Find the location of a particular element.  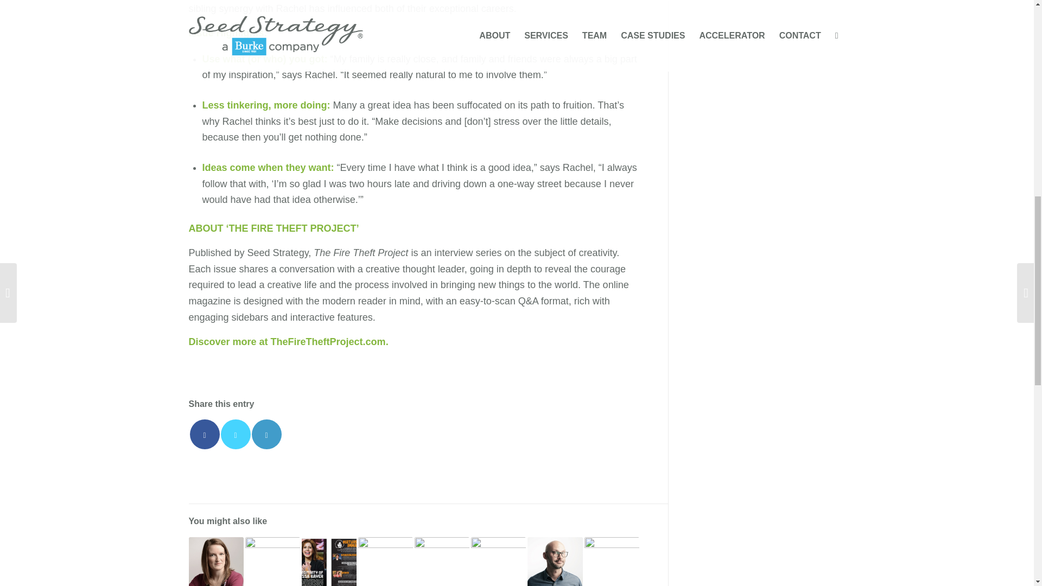

Schleicher Promoted to Creative Director is located at coordinates (216, 562).